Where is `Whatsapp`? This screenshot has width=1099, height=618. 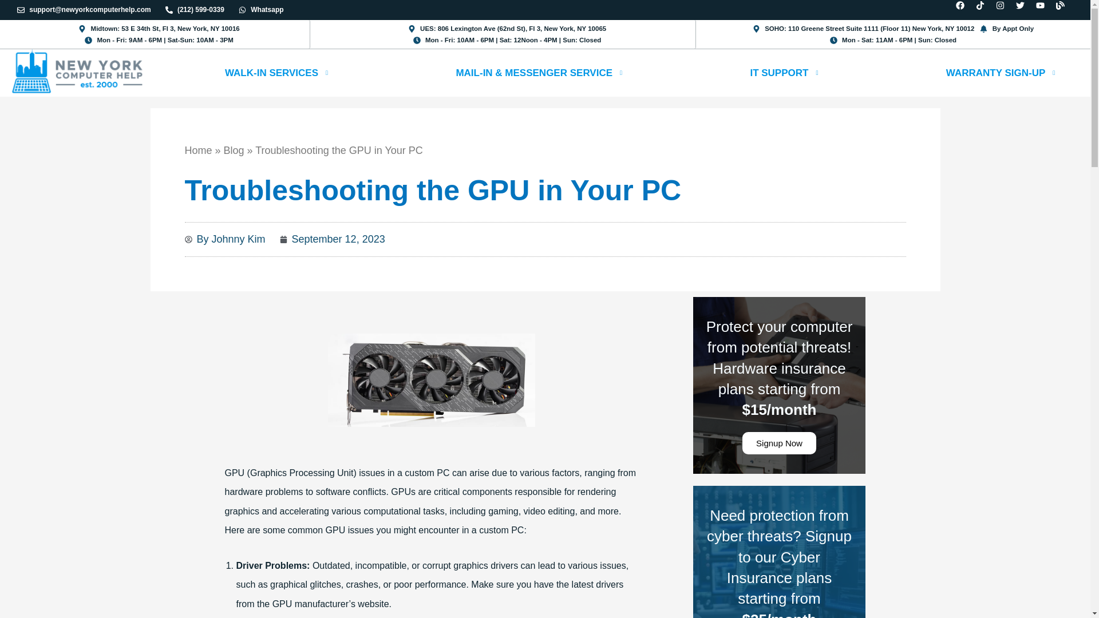
Whatsapp is located at coordinates (261, 10).